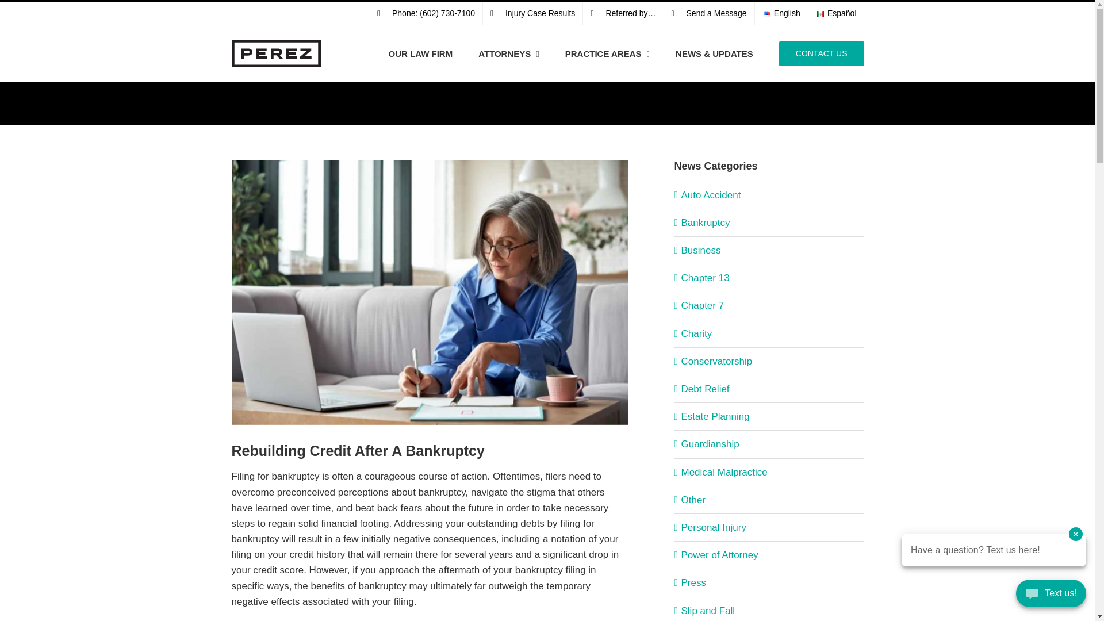 The image size is (1104, 621). I want to click on PRACTICE AREAS, so click(607, 53).